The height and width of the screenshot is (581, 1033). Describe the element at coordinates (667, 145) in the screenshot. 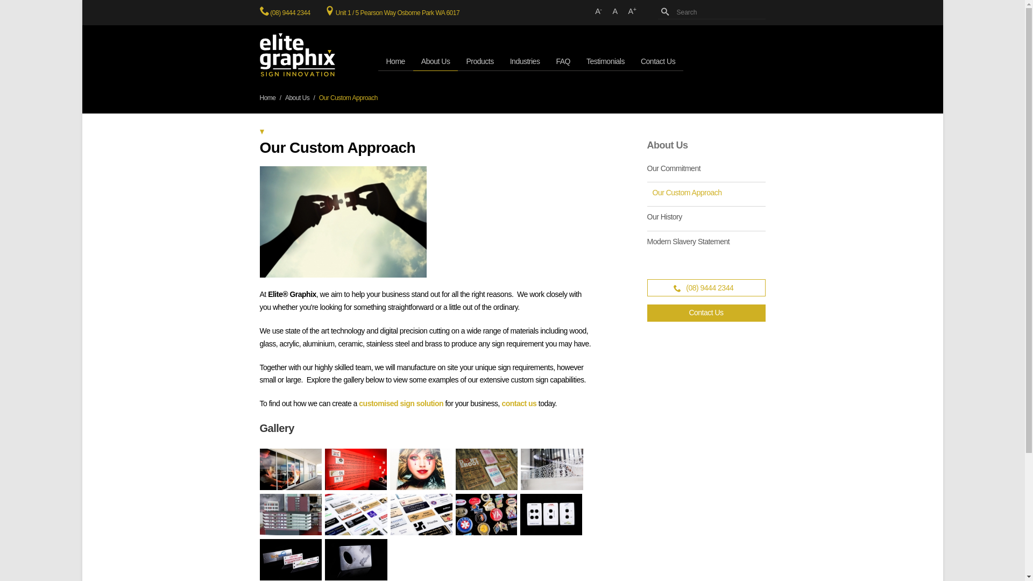

I see `About Us` at that location.